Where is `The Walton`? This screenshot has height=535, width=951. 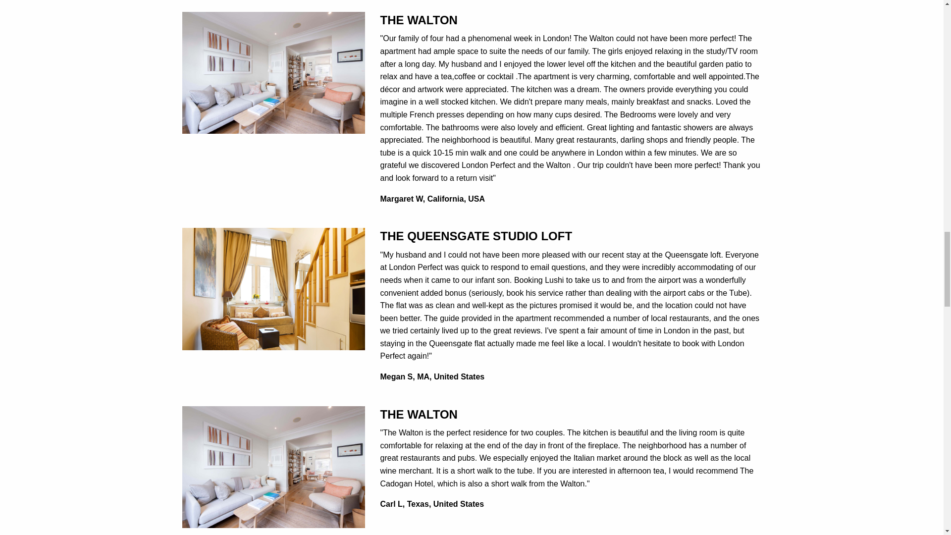
The Walton is located at coordinates (273, 467).